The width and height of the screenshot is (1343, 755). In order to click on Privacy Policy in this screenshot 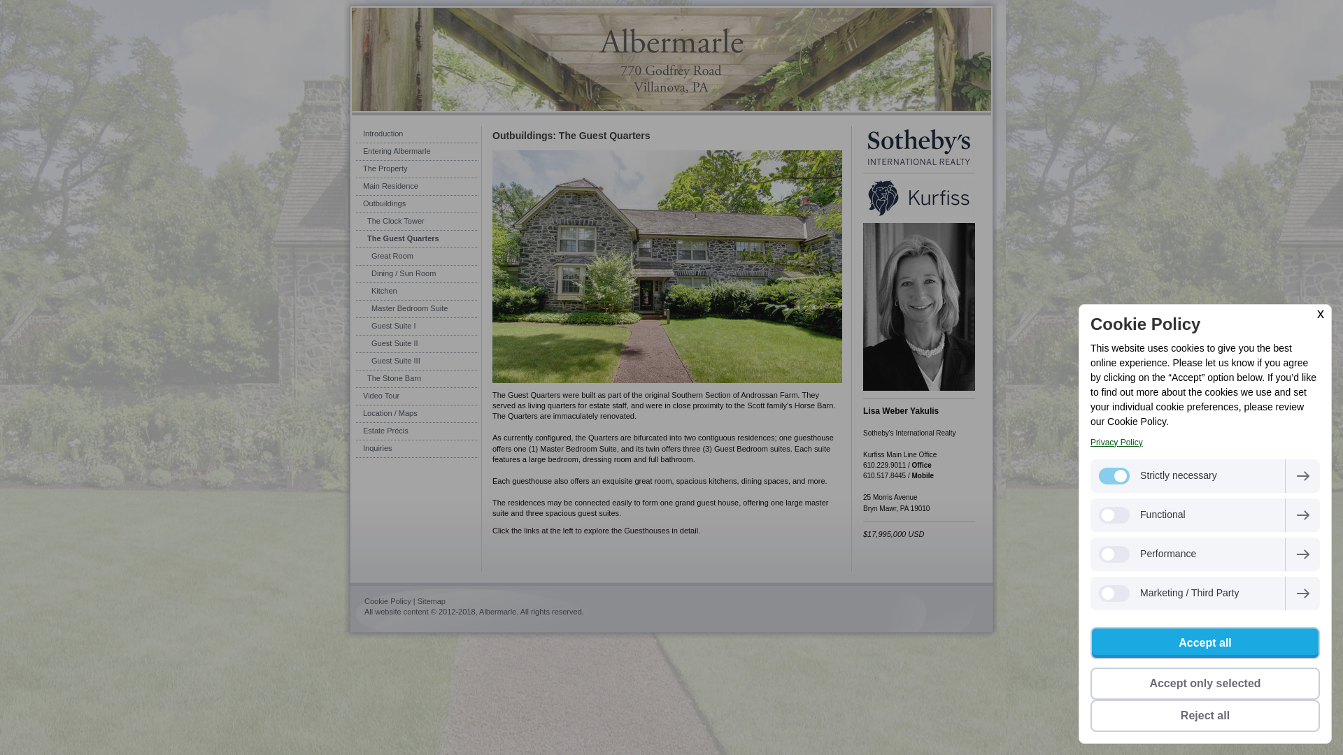, I will do `click(1116, 443)`.